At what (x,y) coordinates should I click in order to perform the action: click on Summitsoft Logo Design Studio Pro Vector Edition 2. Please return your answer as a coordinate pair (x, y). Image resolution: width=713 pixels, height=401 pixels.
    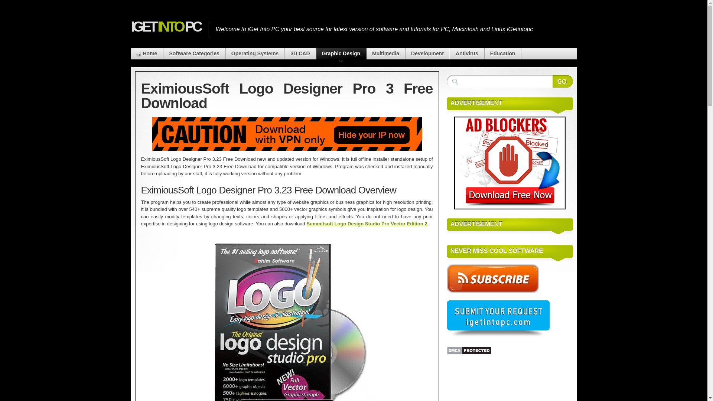
    Looking at the image, I should click on (367, 224).